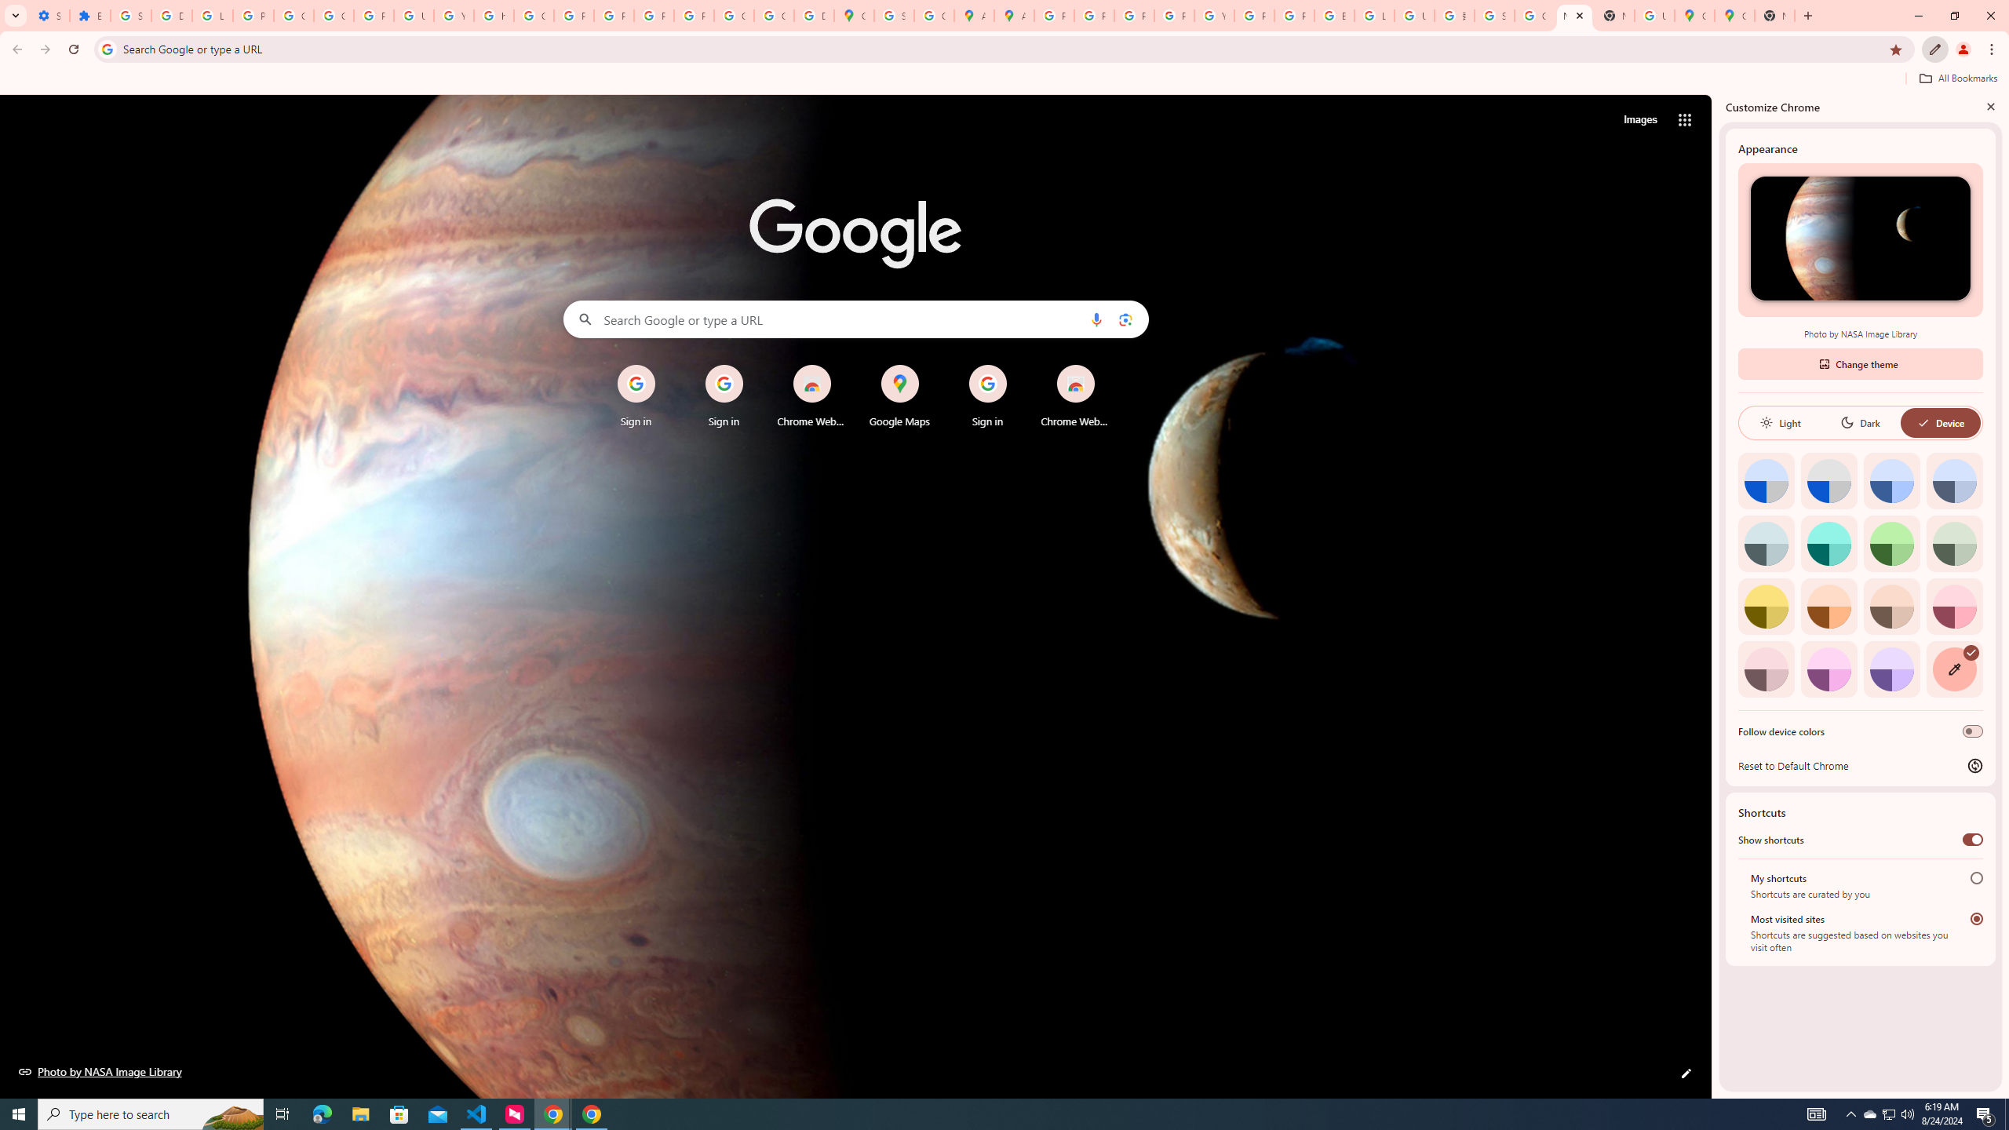 This screenshot has height=1130, width=2009. I want to click on Follow device colors, so click(1973, 731).